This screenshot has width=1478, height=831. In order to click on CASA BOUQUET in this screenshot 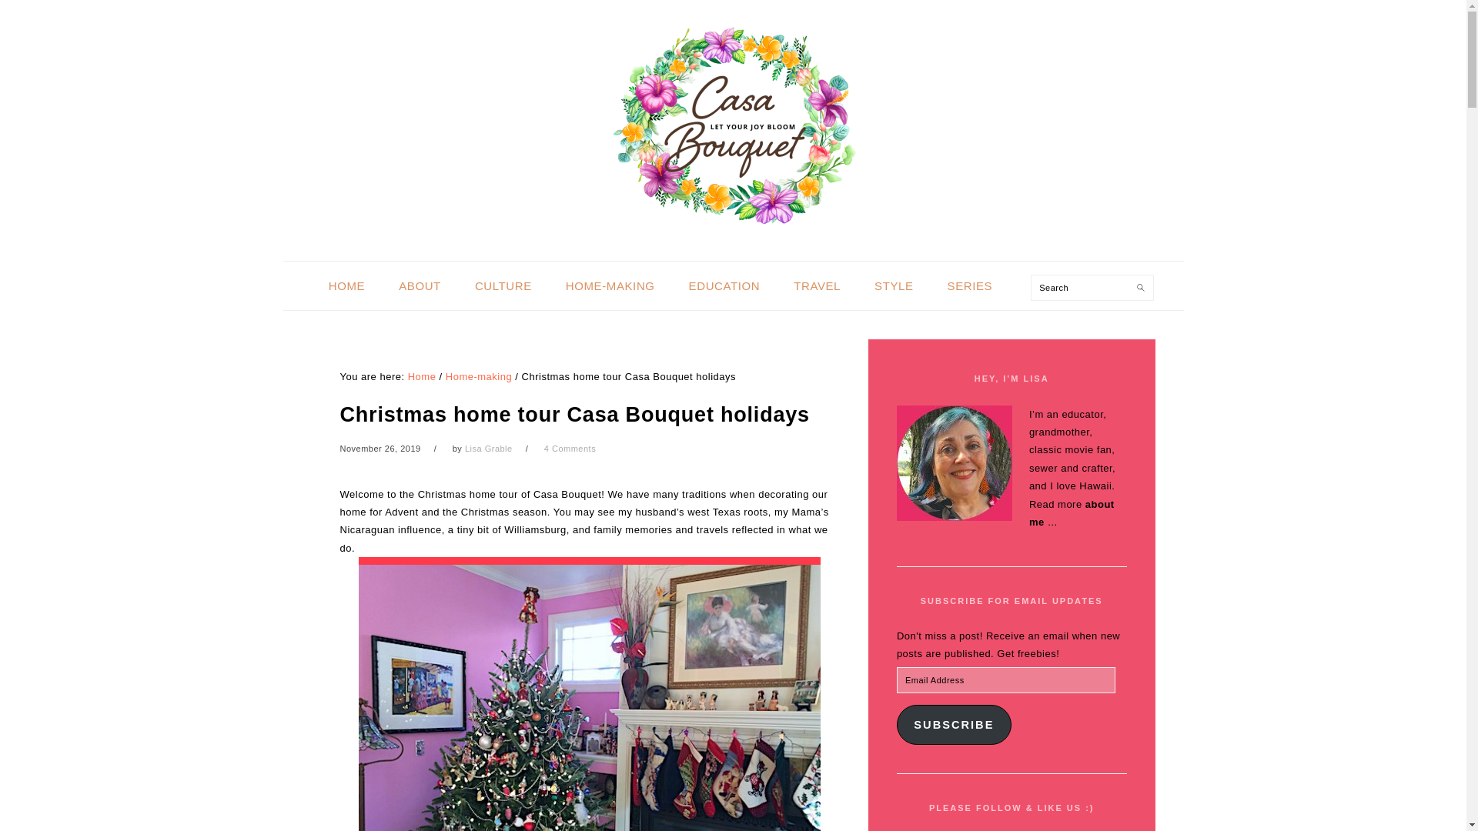, I will do `click(732, 125)`.